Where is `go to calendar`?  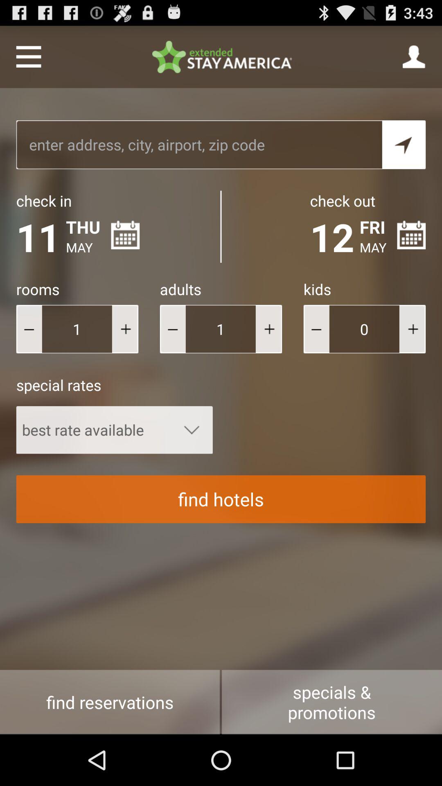
go to calendar is located at coordinates (125, 235).